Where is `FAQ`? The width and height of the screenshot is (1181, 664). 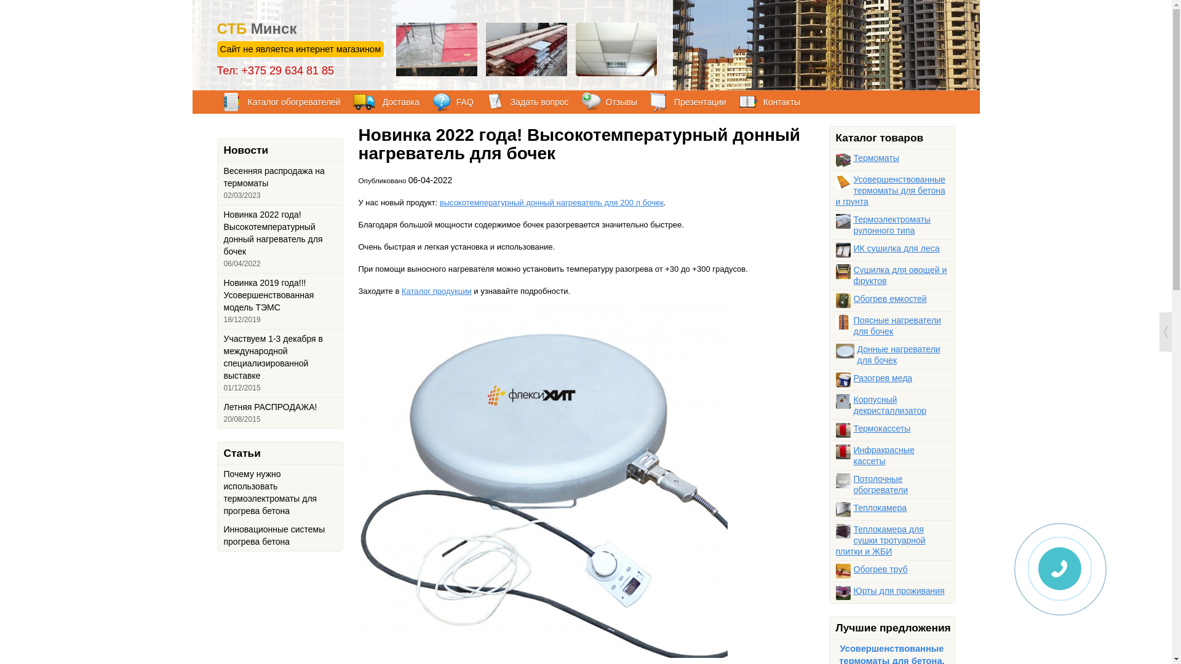 FAQ is located at coordinates (453, 102).